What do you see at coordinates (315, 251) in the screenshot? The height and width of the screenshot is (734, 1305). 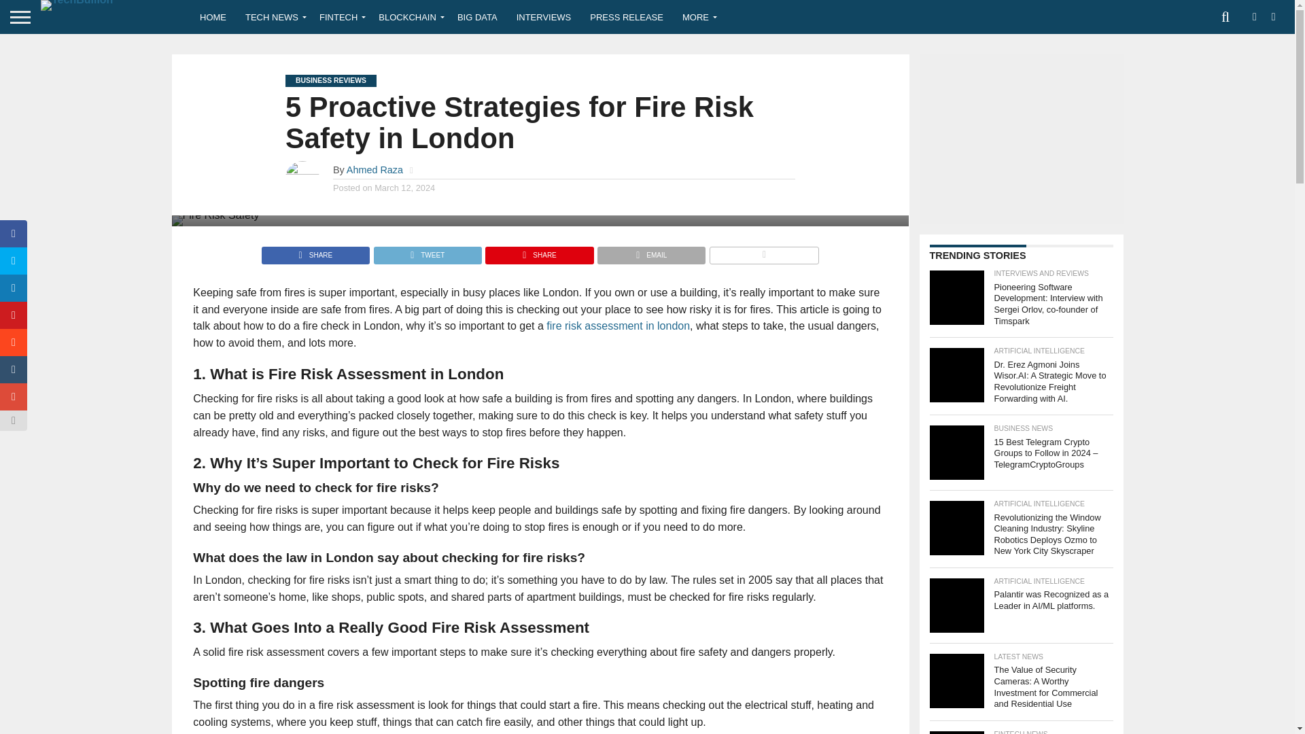 I see `Share on Facebook` at bounding box center [315, 251].